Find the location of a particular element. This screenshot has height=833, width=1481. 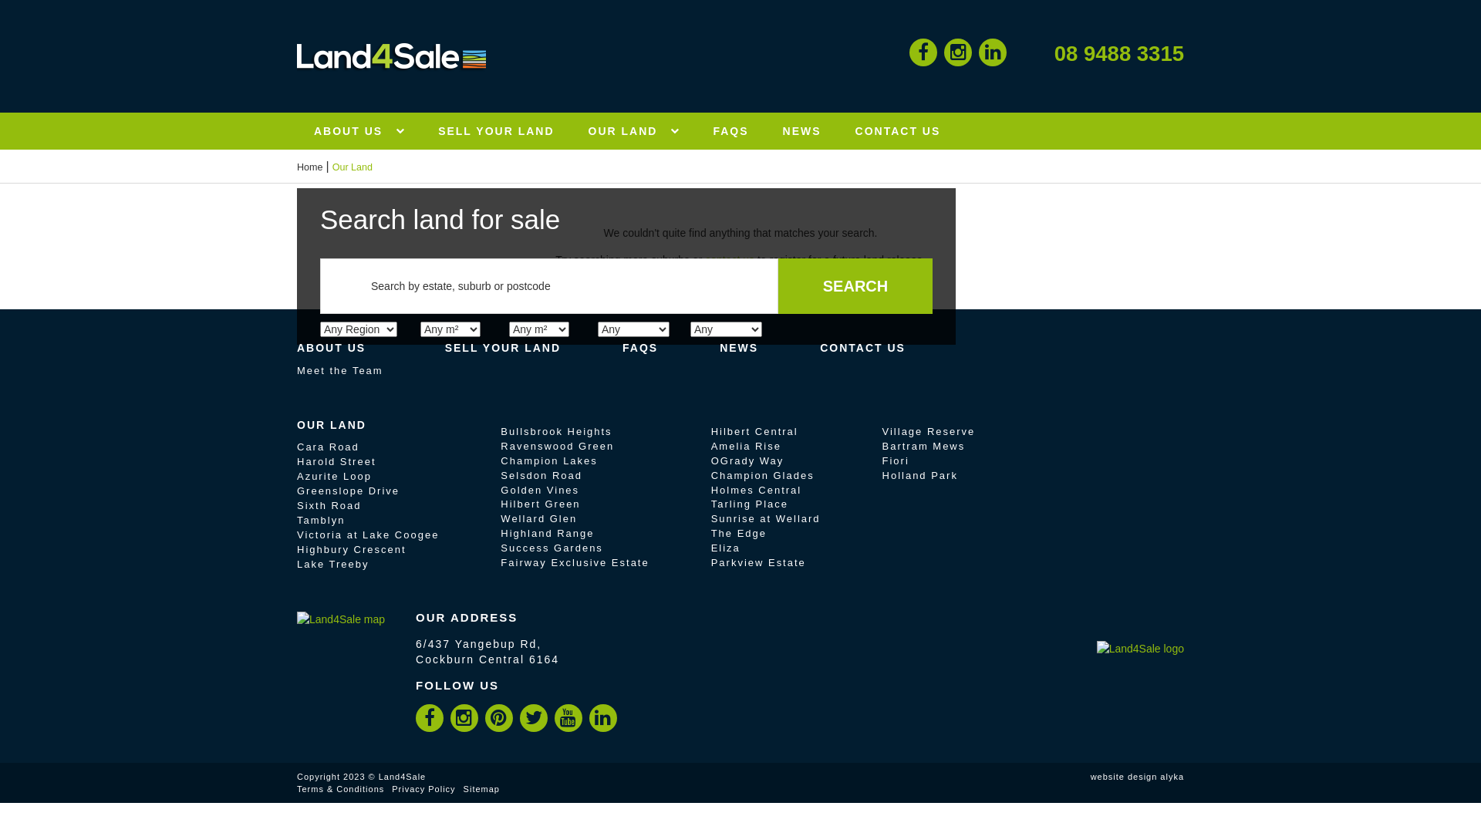

Champion Glades is located at coordinates (763, 475).